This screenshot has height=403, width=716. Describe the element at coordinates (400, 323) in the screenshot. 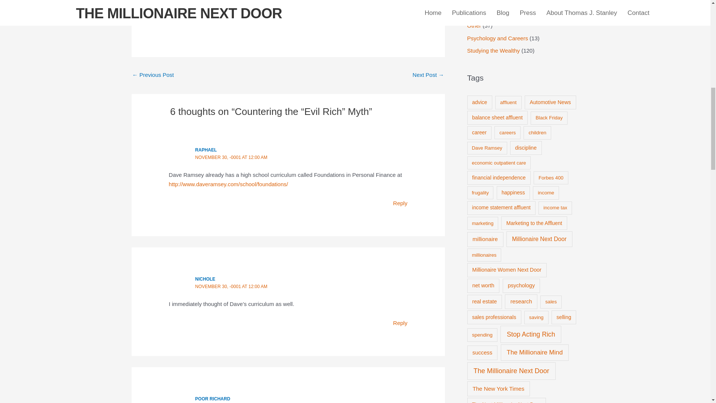

I see `Reply` at that location.